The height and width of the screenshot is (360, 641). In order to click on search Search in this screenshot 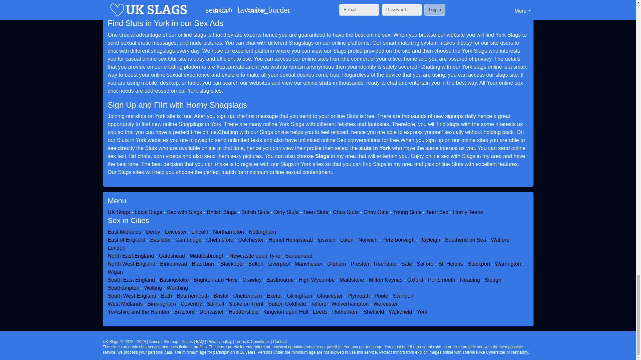, I will do `click(191, 2)`.